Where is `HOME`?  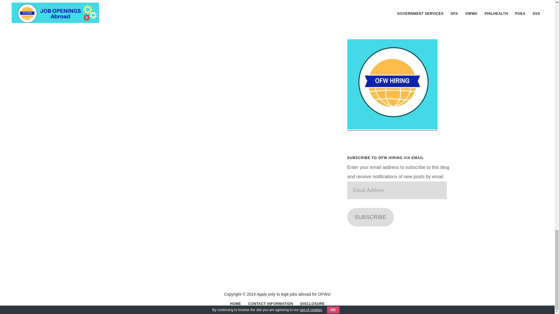 HOME is located at coordinates (235, 304).